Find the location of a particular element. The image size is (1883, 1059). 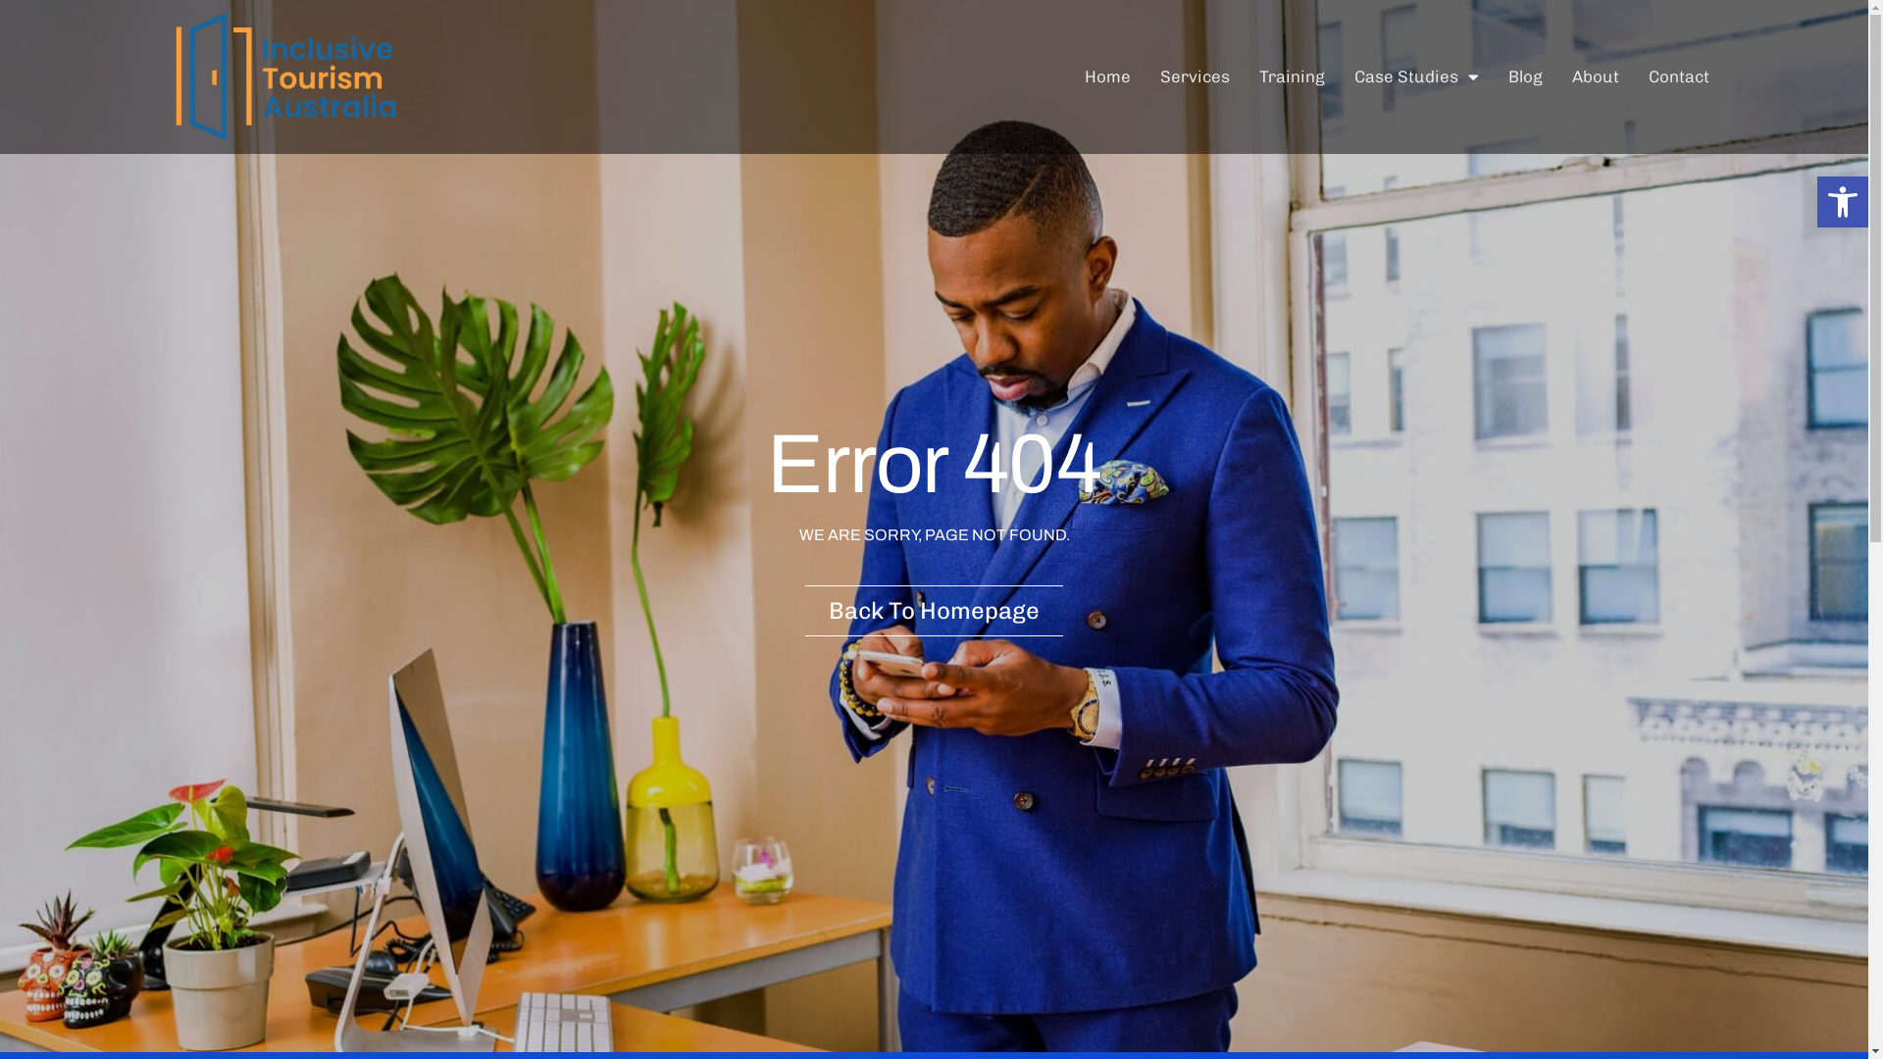

Back To Homepage is located at coordinates (934, 611).